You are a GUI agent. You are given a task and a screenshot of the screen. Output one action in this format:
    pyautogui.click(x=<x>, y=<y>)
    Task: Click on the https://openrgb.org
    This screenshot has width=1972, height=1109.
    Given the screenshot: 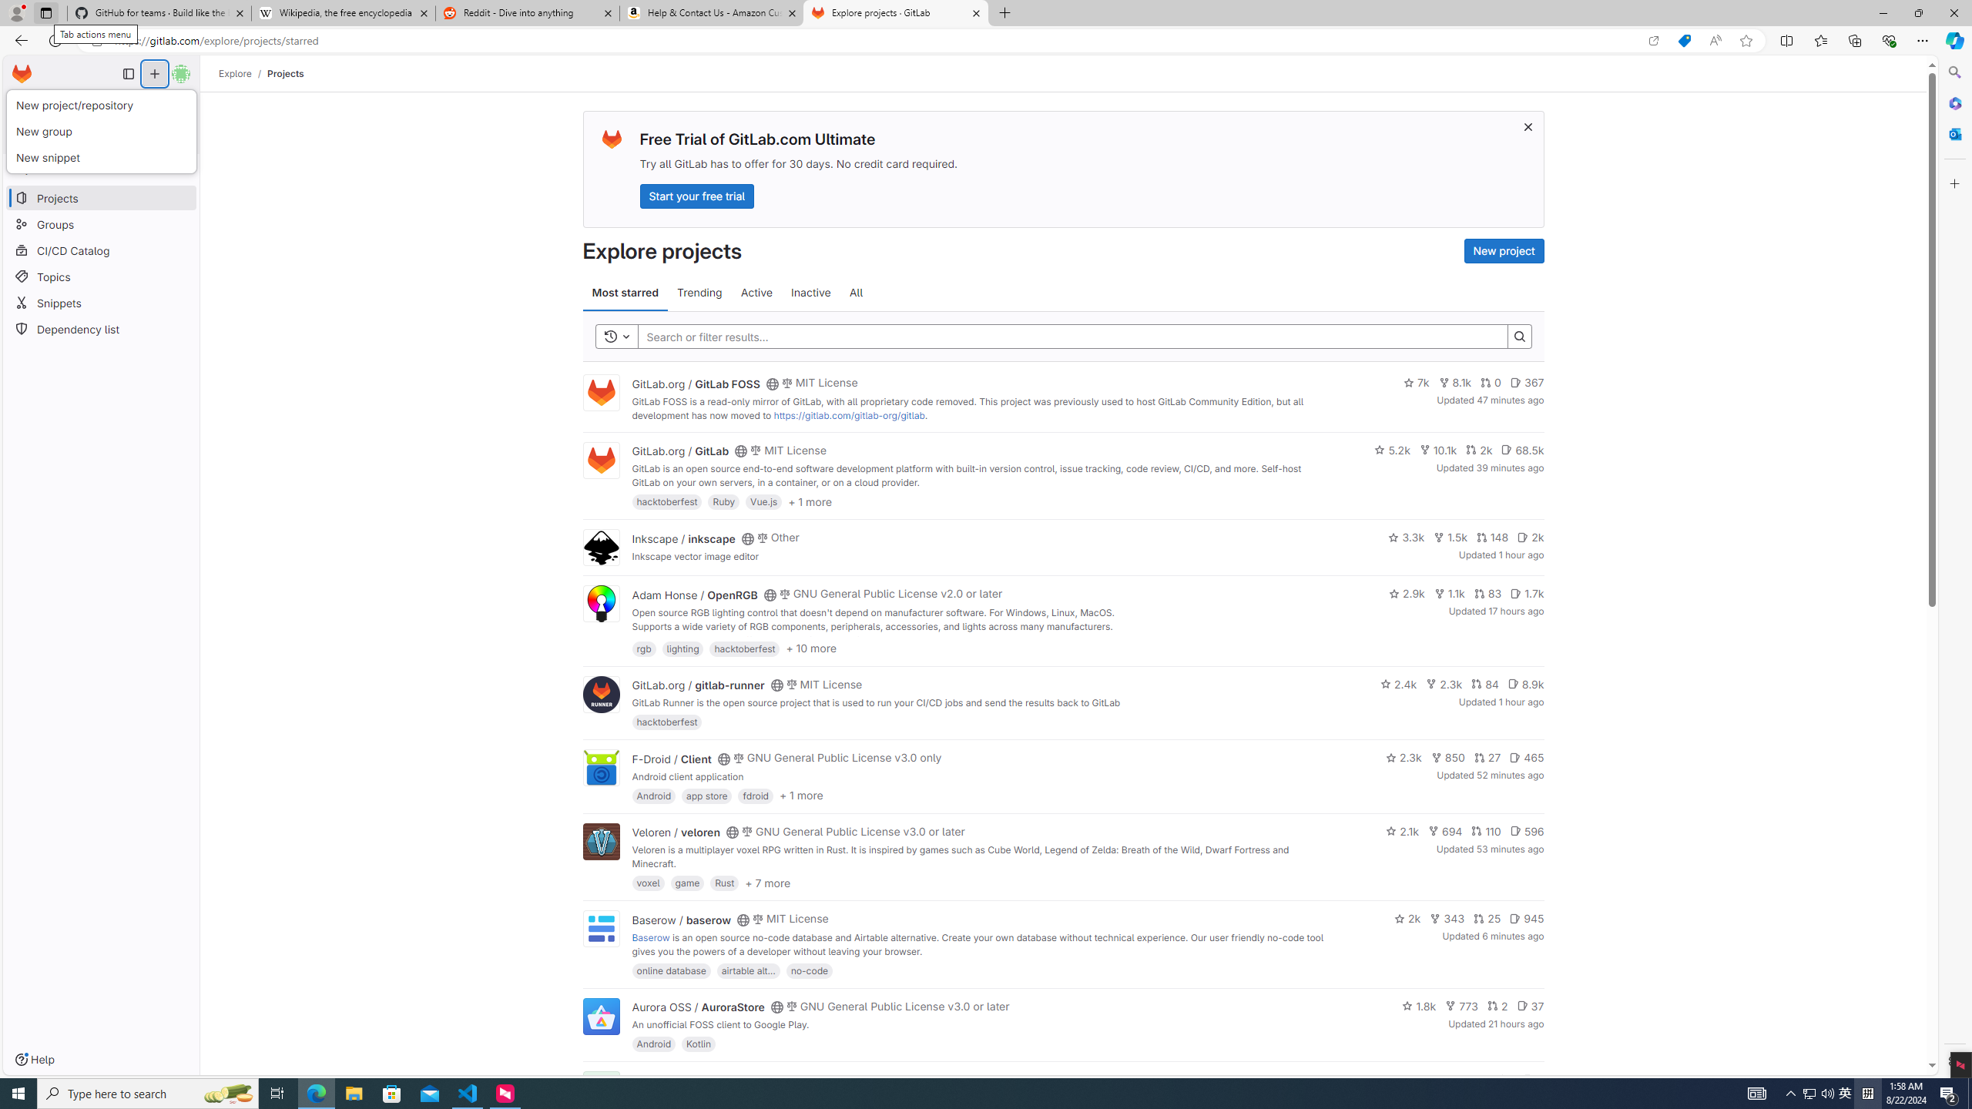 What is the action you would take?
    pyautogui.click(x=763, y=640)
    